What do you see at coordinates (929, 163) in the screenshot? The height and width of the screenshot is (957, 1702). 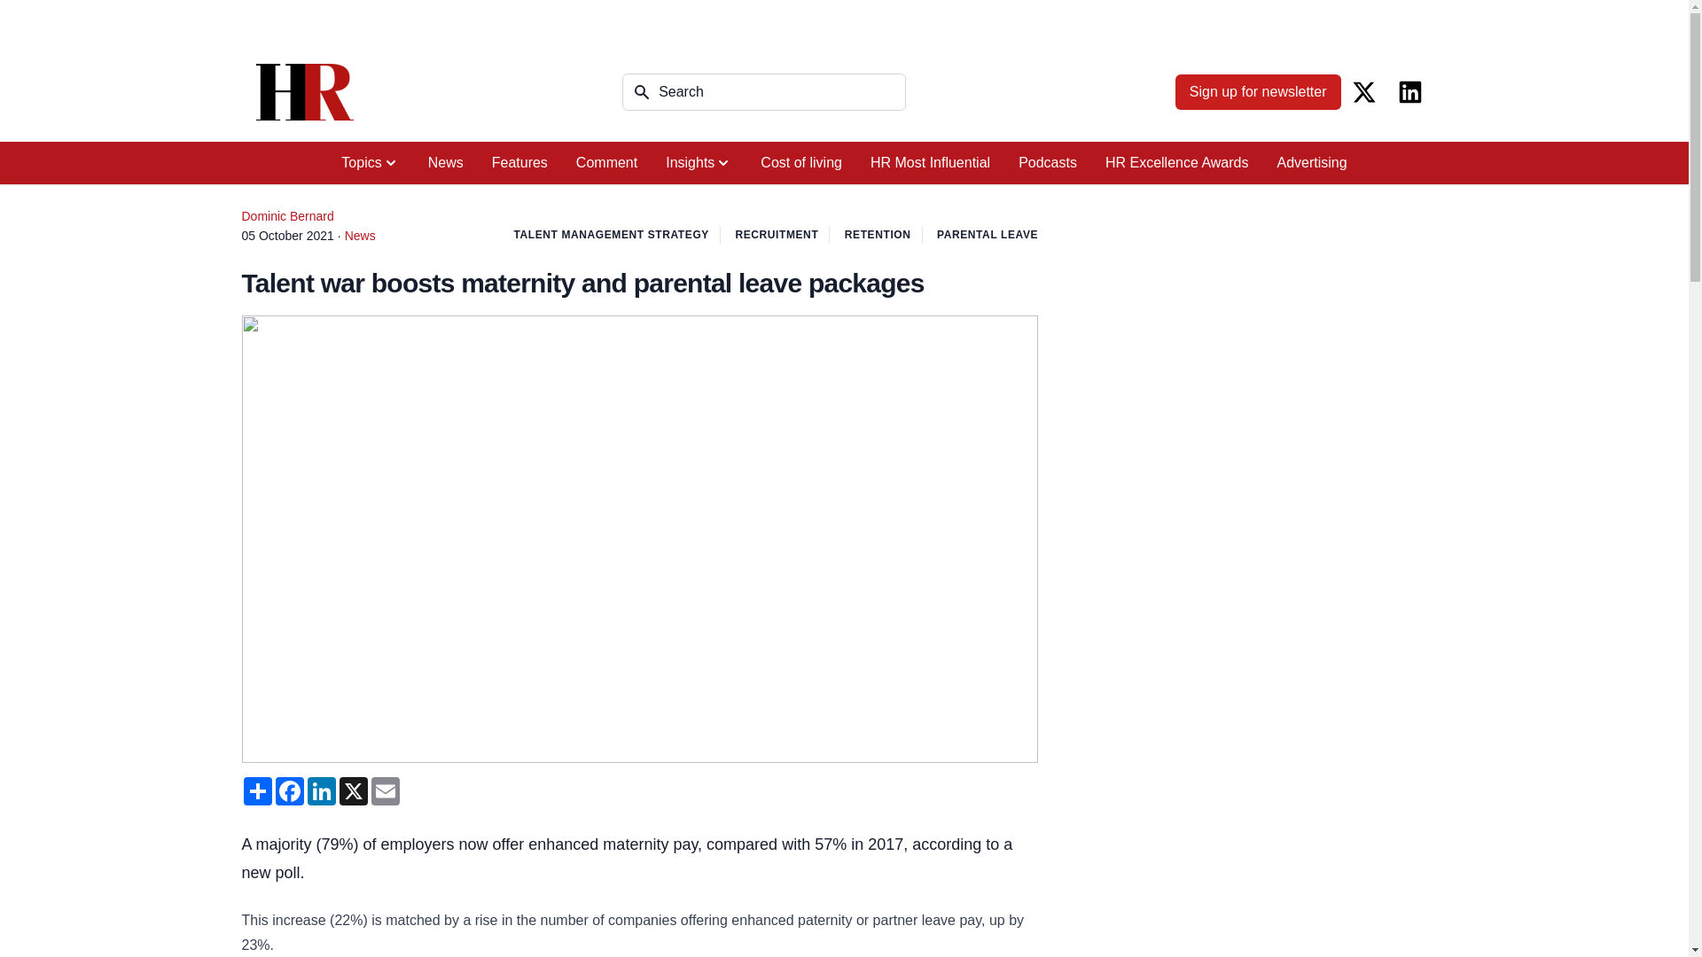 I see `HR Most Influential` at bounding box center [929, 163].